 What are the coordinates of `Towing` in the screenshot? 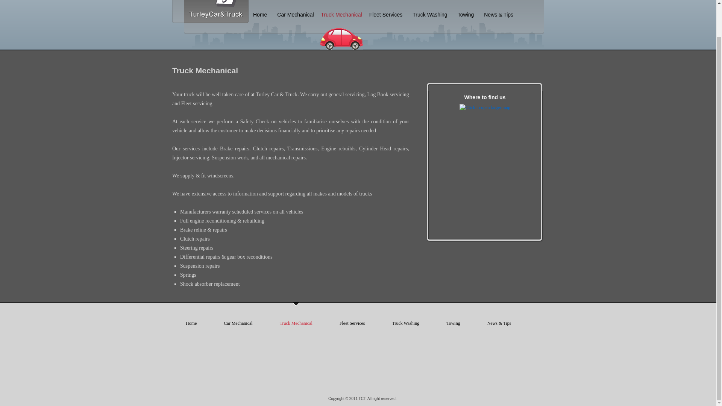 It's located at (453, 323).